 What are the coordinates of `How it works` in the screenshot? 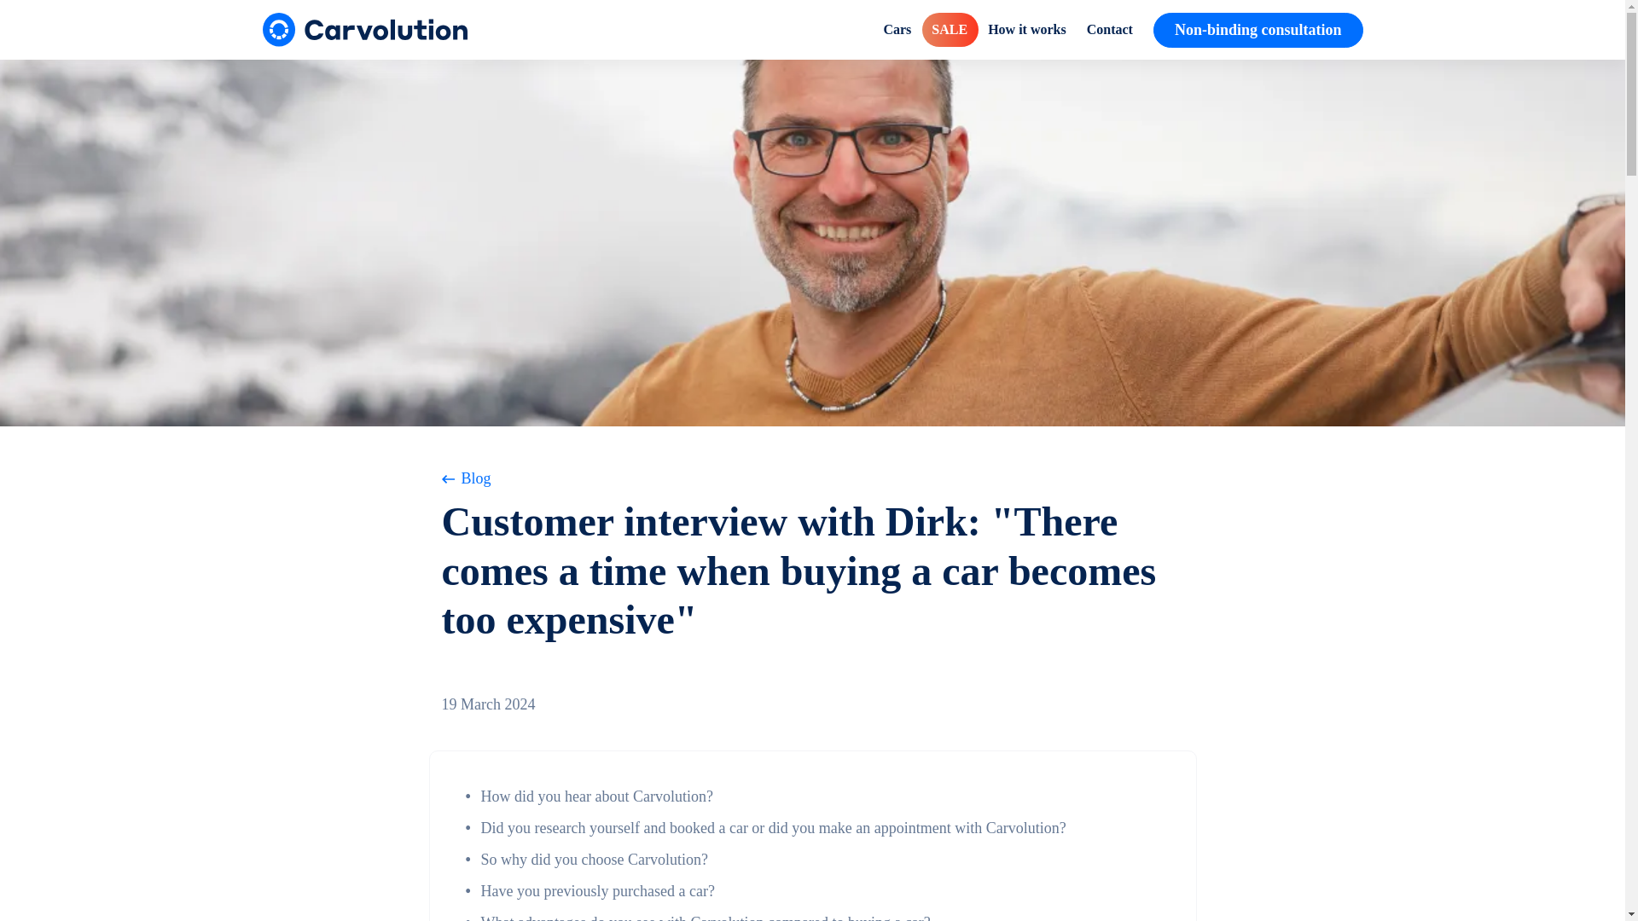 It's located at (1027, 30).